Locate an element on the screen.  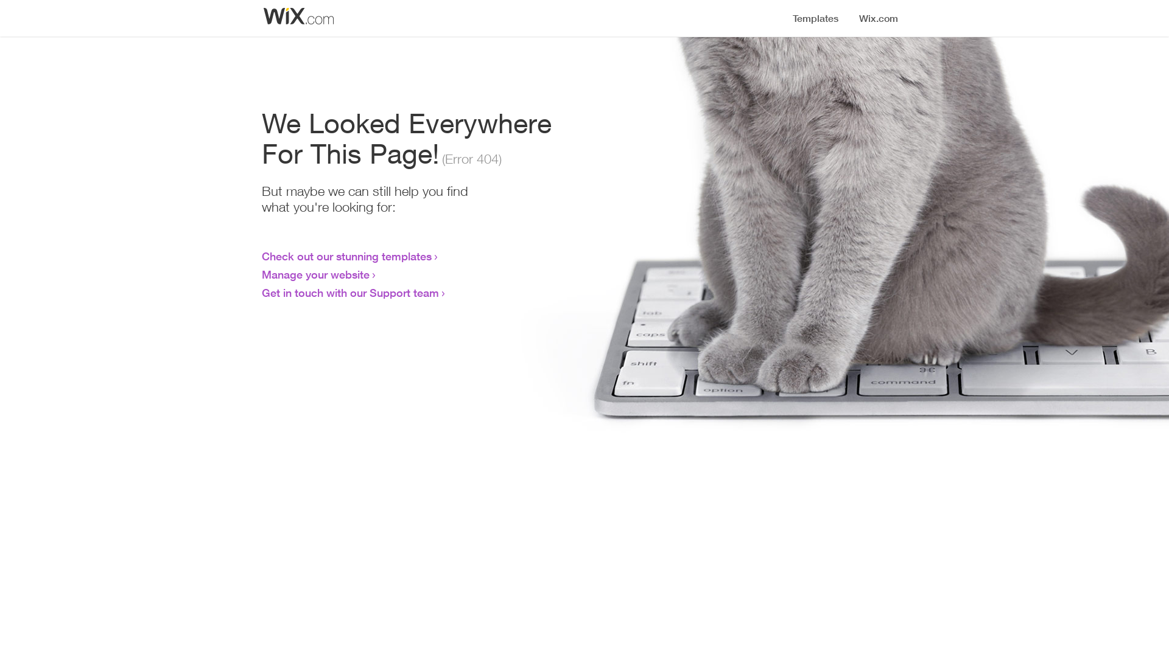
Get in touch with our Support team is located at coordinates (351, 293).